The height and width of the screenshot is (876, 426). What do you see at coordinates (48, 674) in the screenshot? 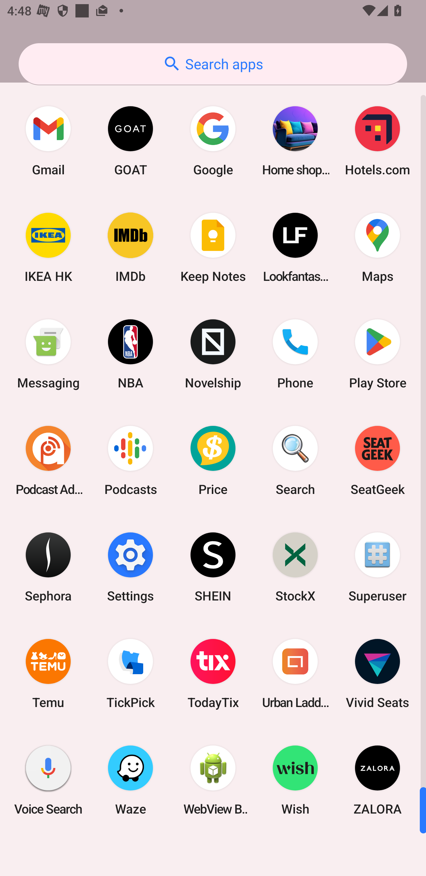
I see `Temu` at bounding box center [48, 674].